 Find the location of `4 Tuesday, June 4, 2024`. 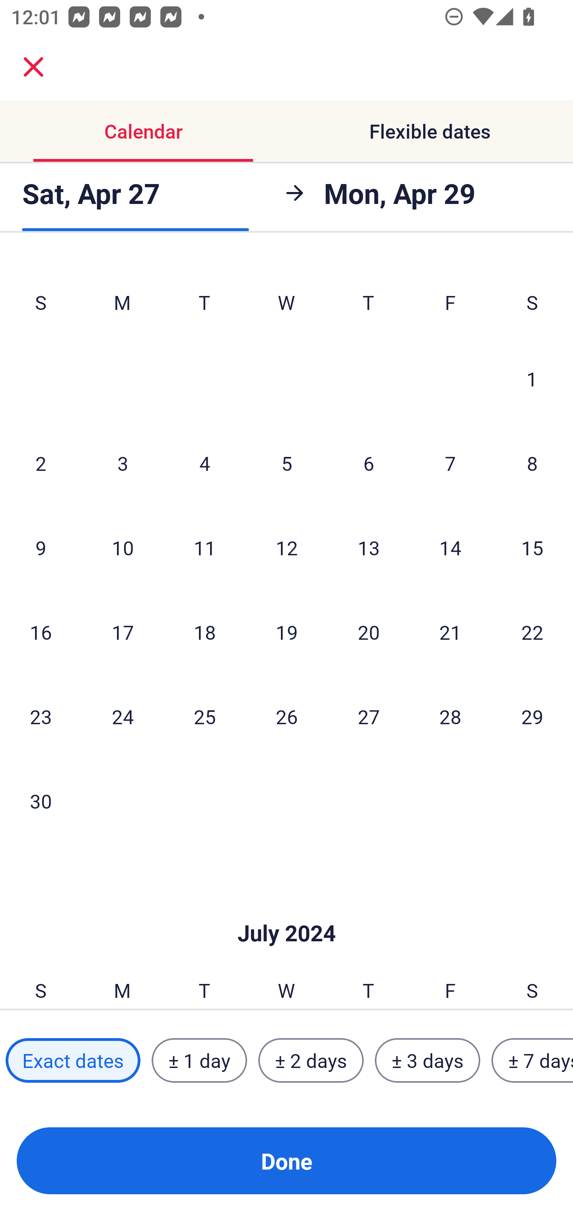

4 Tuesday, June 4, 2024 is located at coordinates (205, 463).